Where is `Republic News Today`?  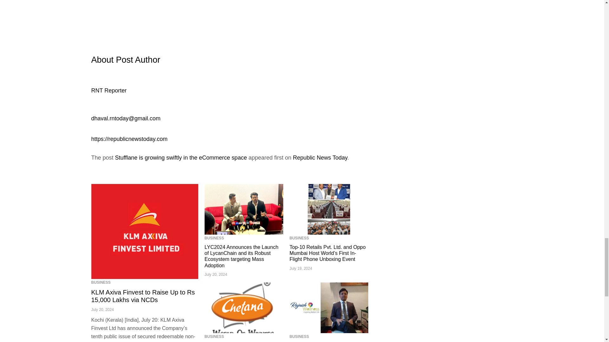 Republic News Today is located at coordinates (320, 158).